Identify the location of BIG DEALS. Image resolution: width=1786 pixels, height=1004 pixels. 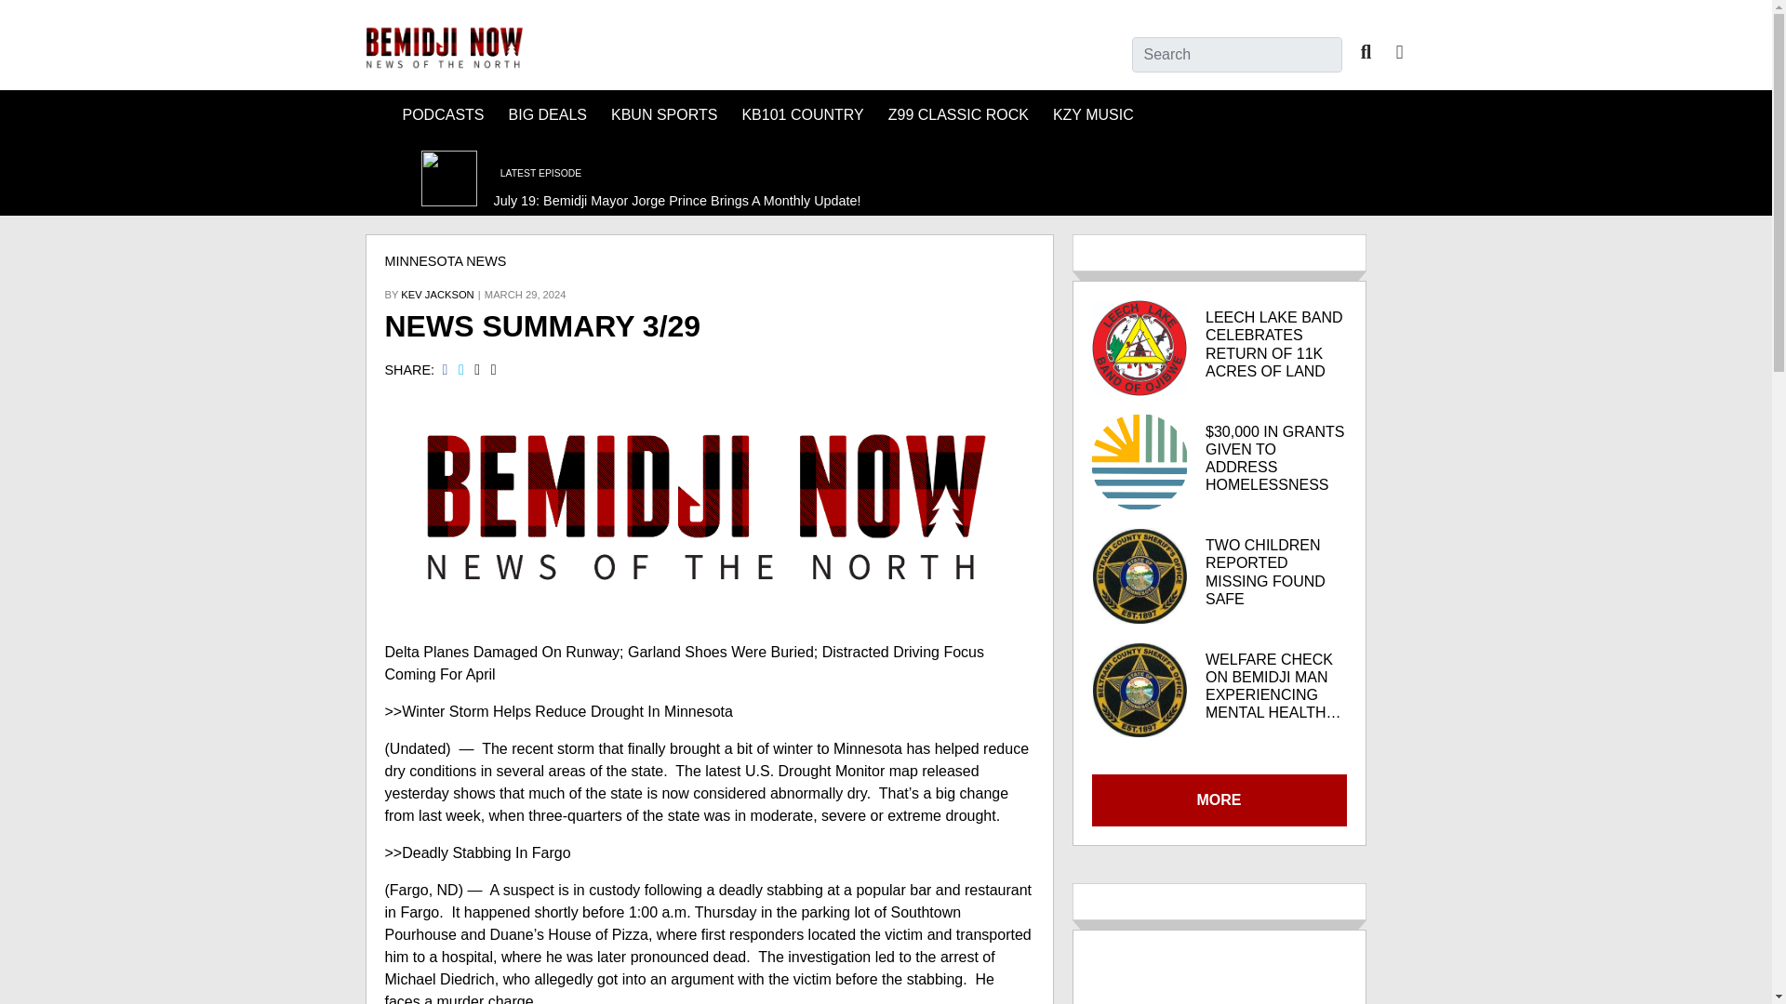
(548, 115).